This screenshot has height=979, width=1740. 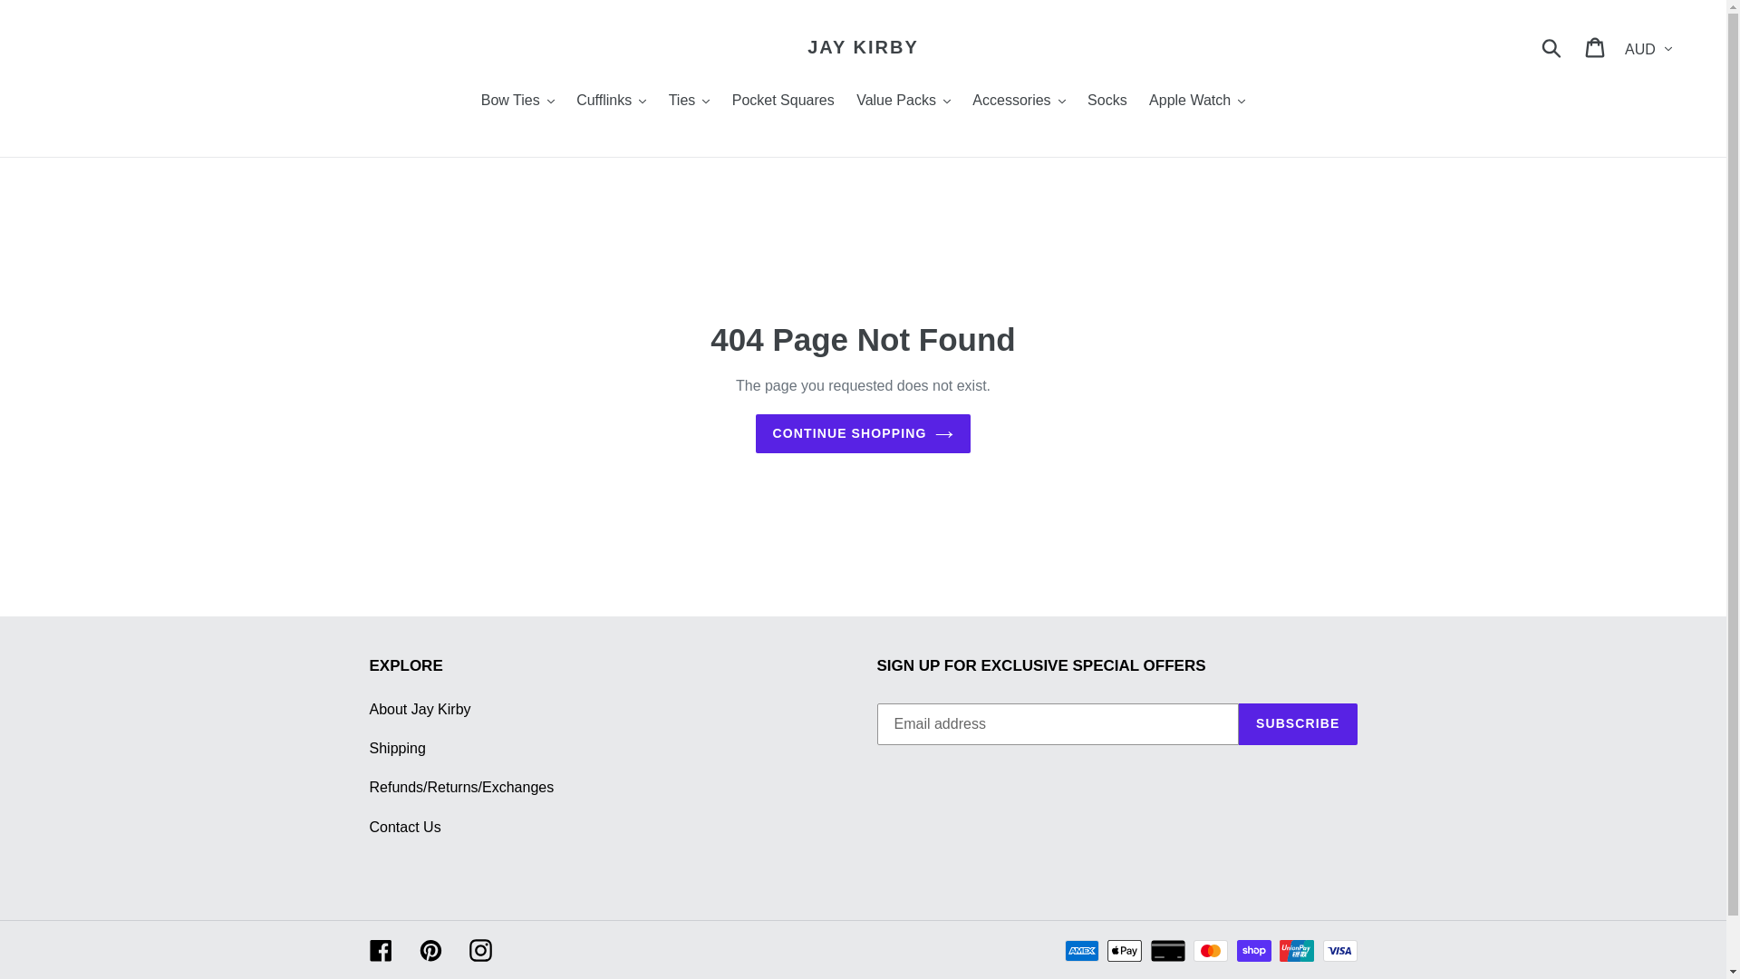 I want to click on Refunds/Returns/Exchanges, so click(x=462, y=787).